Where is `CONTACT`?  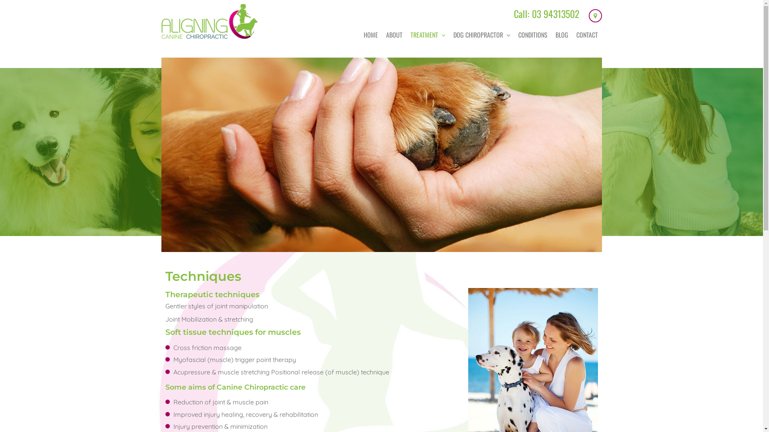
CONTACT is located at coordinates (587, 35).